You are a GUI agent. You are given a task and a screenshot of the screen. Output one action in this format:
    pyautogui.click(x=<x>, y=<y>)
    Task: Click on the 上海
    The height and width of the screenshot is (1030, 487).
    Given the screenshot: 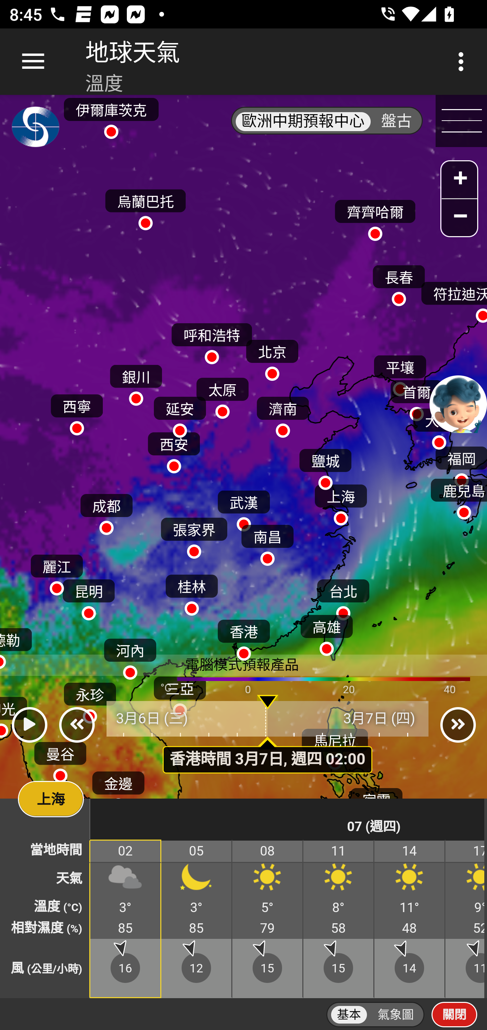 What is the action you would take?
    pyautogui.click(x=341, y=502)
    